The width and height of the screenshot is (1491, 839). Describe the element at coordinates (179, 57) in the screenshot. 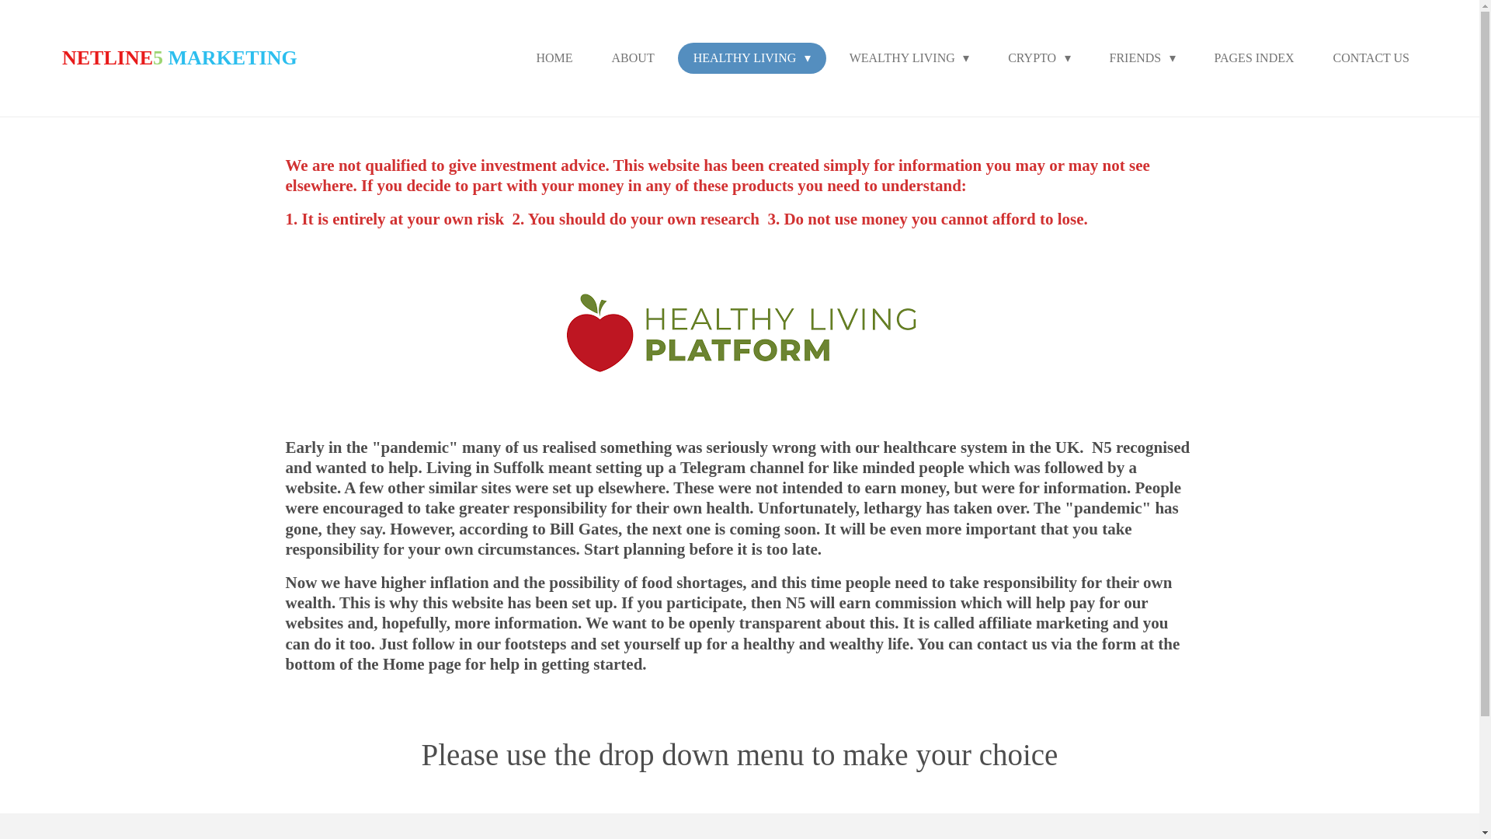

I see `NETLINE5 MARKETING` at that location.